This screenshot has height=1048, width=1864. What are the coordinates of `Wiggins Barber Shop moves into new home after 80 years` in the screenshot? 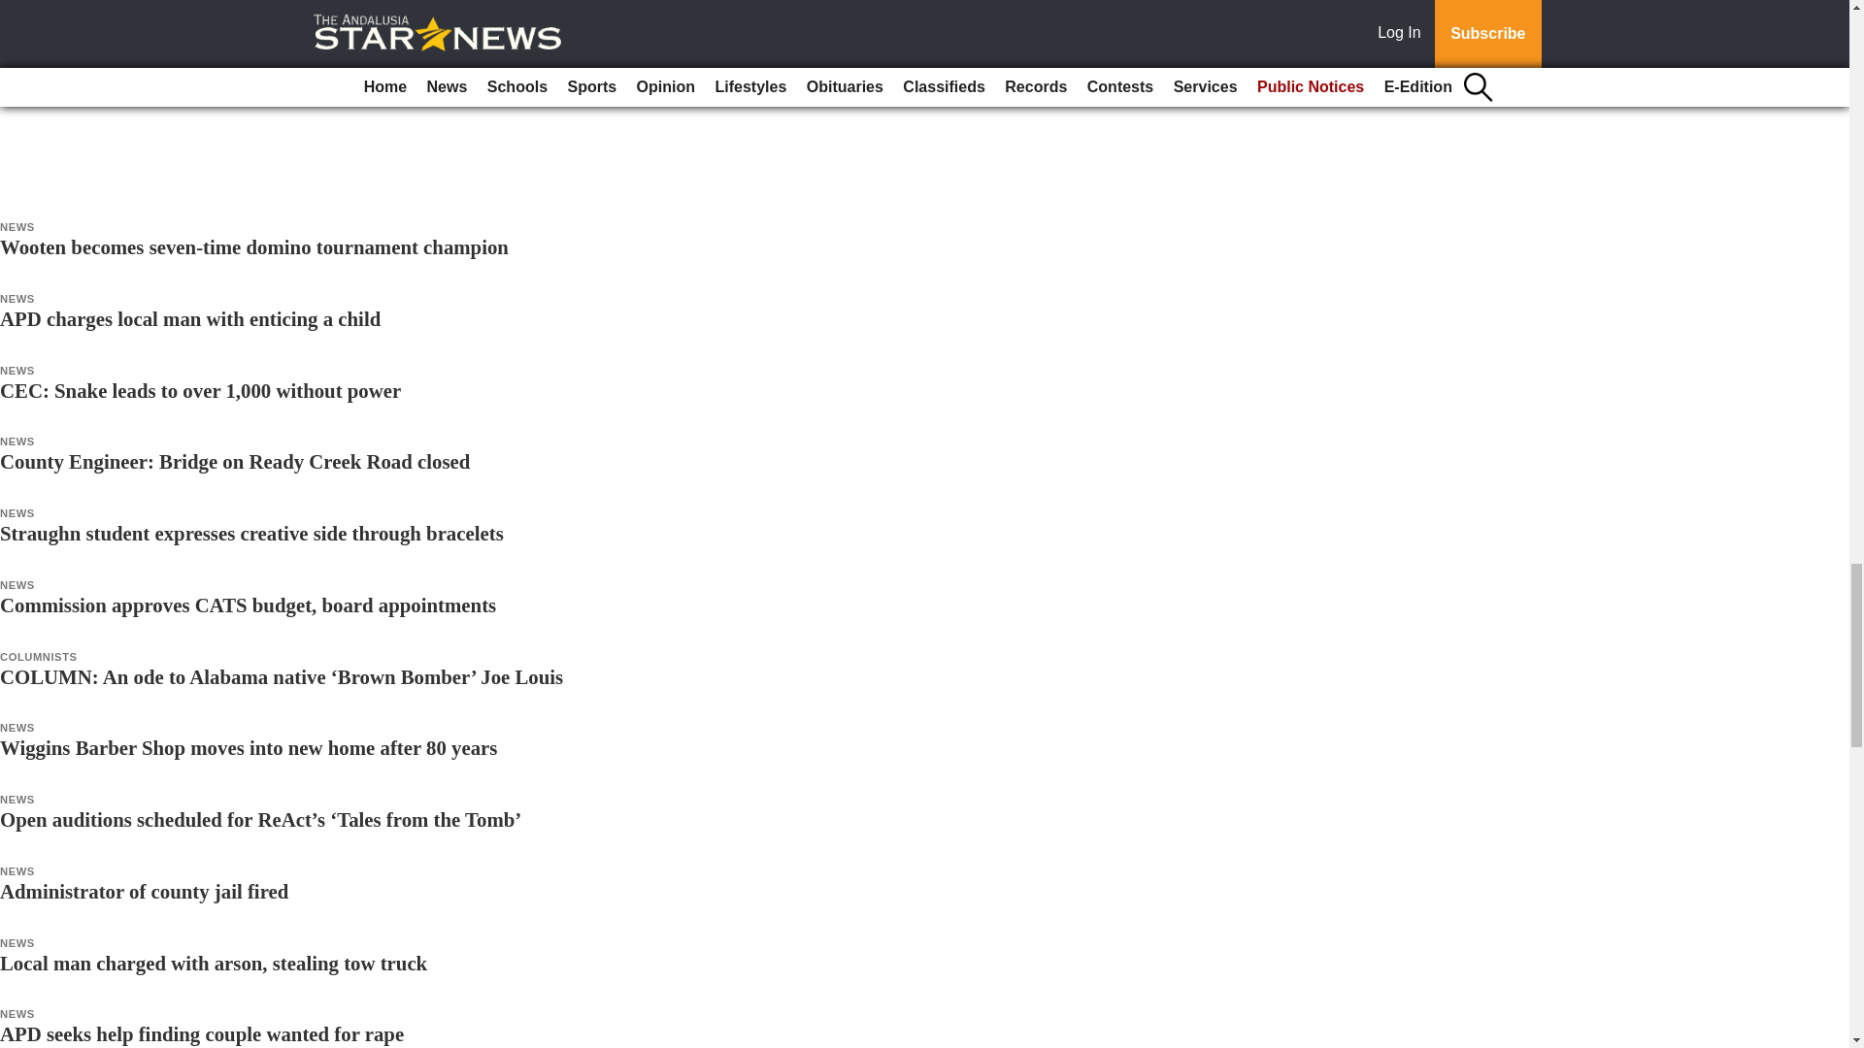 It's located at (249, 747).